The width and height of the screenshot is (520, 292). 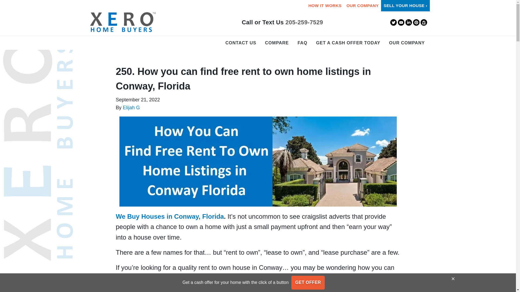 I want to click on We Buy Houses in Conway, Florida, so click(x=170, y=216).